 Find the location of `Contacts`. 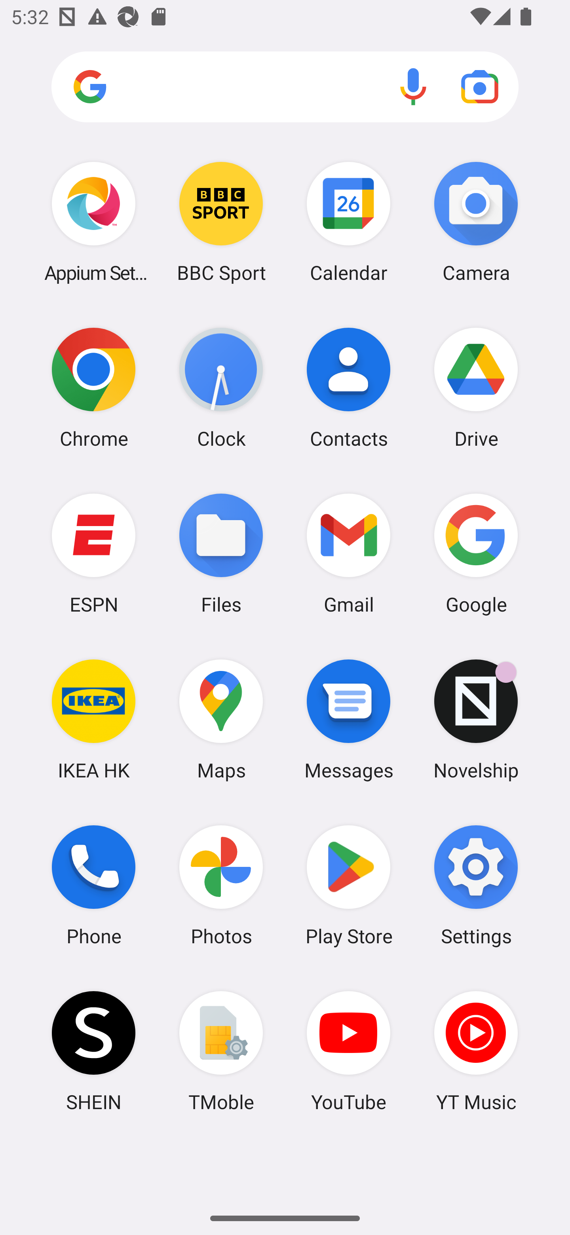

Contacts is located at coordinates (349, 388).